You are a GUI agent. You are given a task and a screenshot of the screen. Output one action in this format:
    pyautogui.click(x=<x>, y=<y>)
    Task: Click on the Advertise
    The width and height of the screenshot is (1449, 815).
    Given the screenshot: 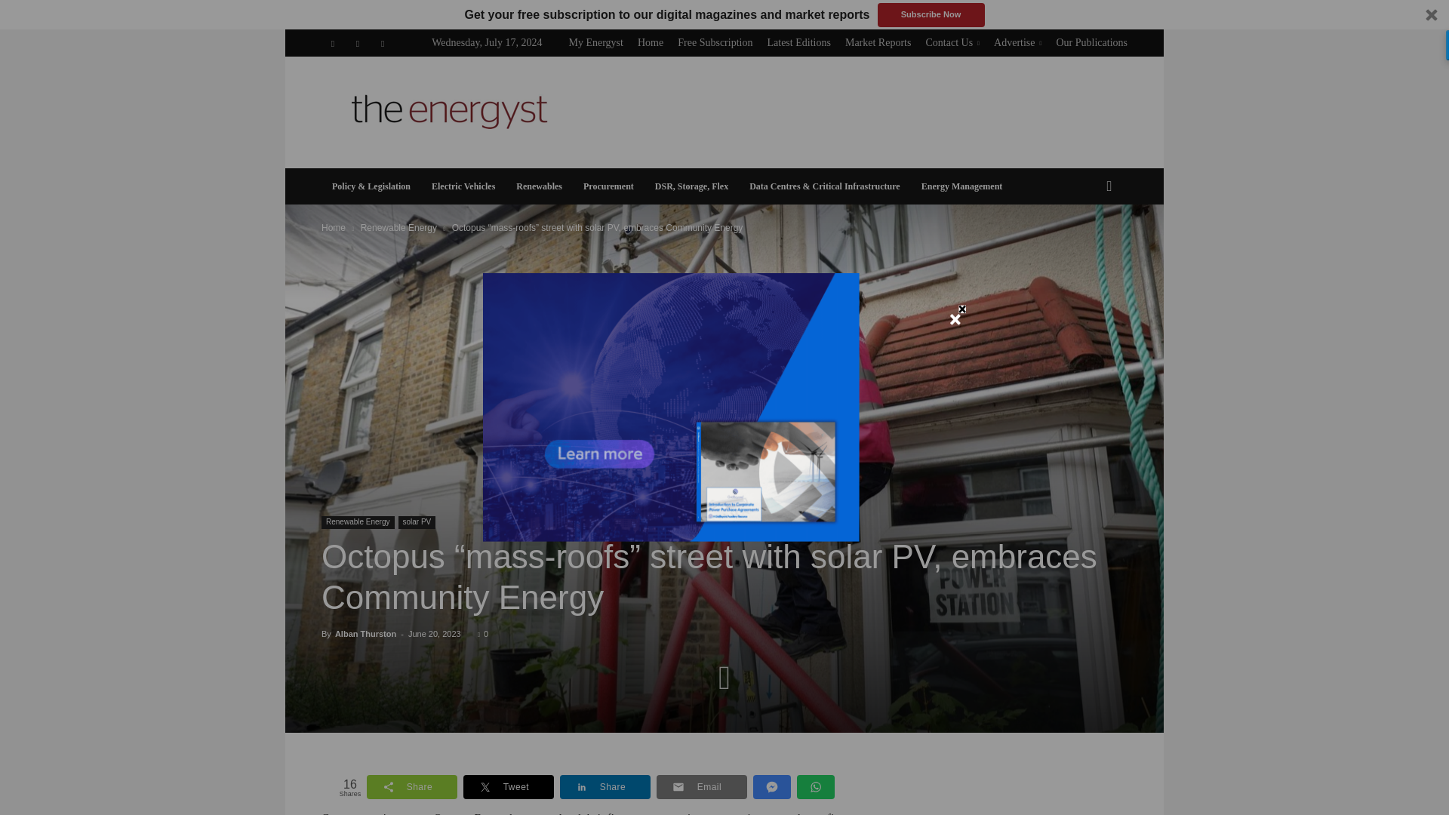 What is the action you would take?
    pyautogui.click(x=1017, y=42)
    